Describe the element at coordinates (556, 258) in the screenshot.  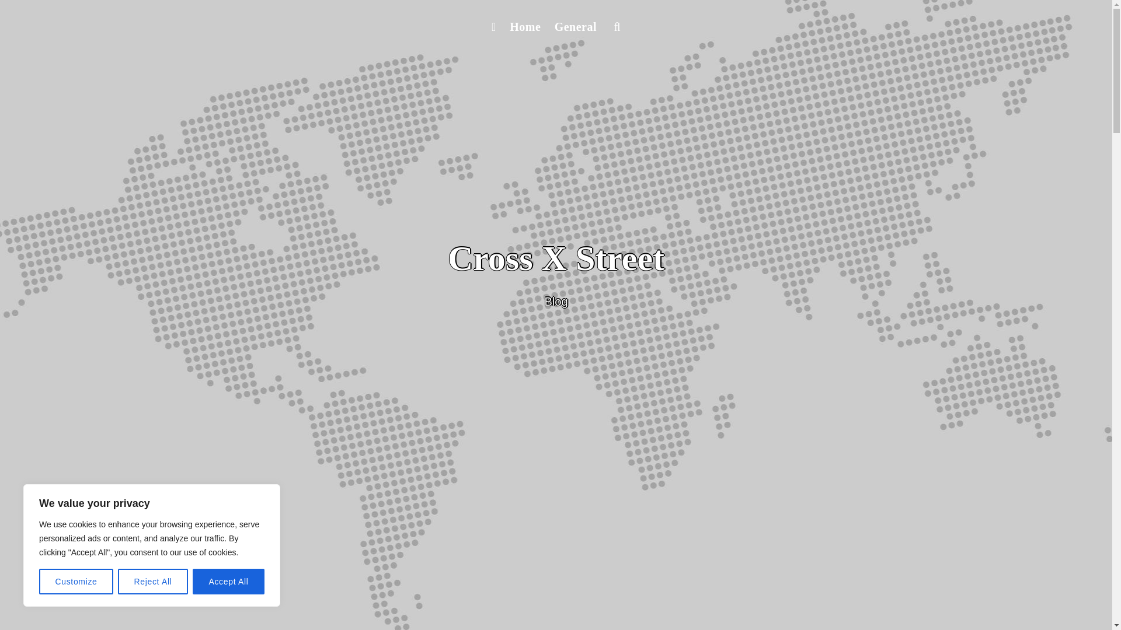
I see `Cross X Street` at that location.